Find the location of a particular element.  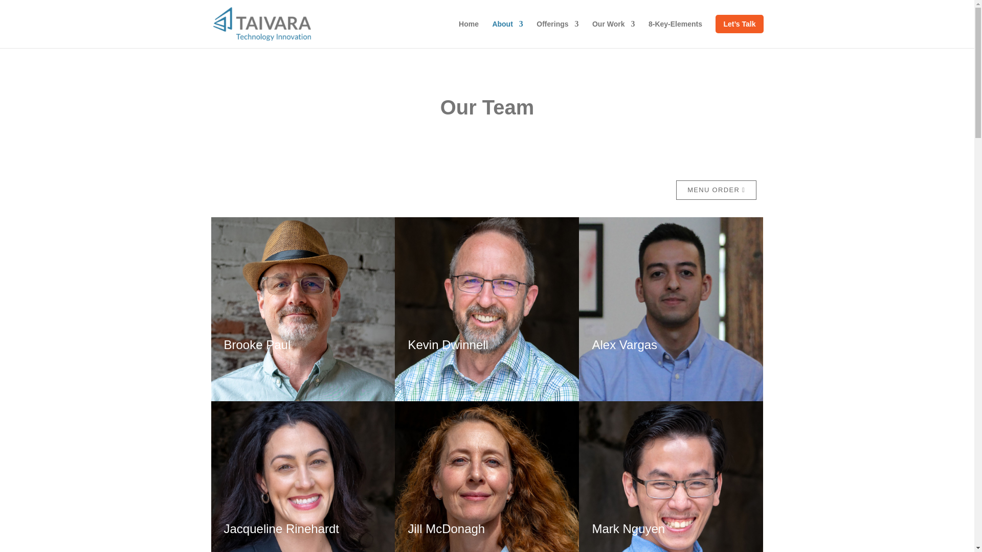

8-Key-Elements is located at coordinates (675, 34).